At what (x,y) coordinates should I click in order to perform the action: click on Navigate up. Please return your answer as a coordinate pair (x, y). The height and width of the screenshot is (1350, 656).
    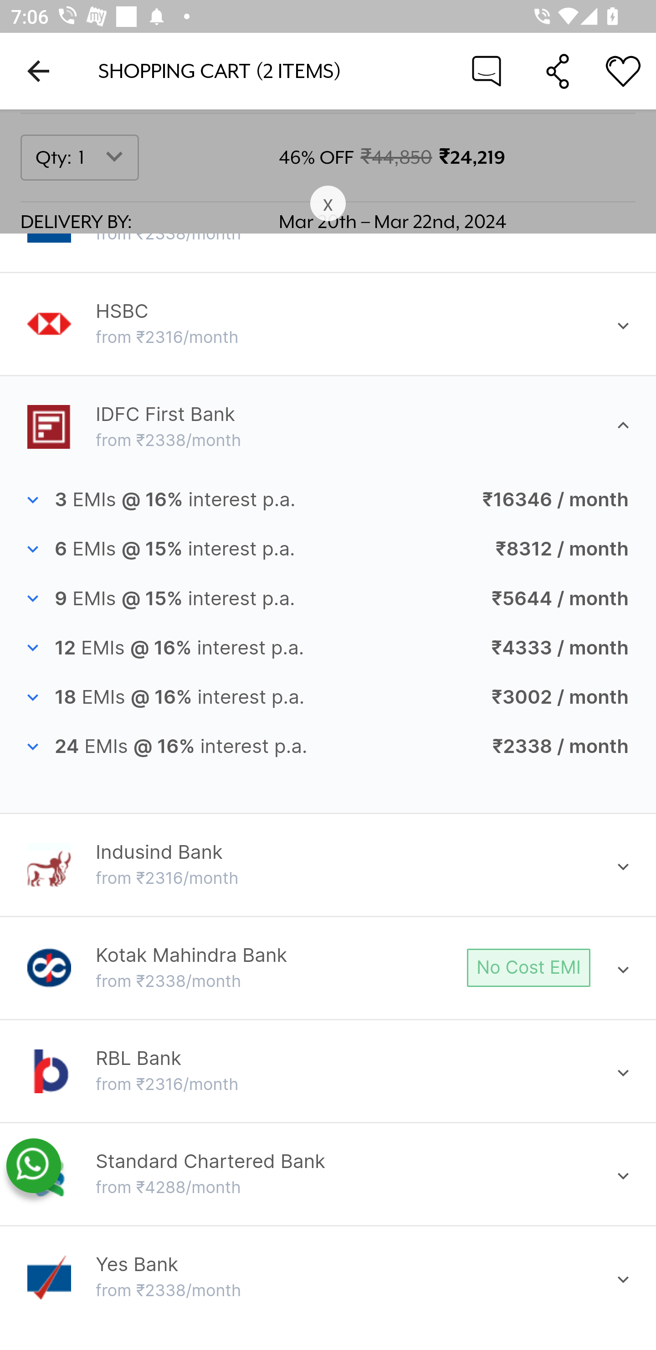
    Looking at the image, I should click on (38, 71).